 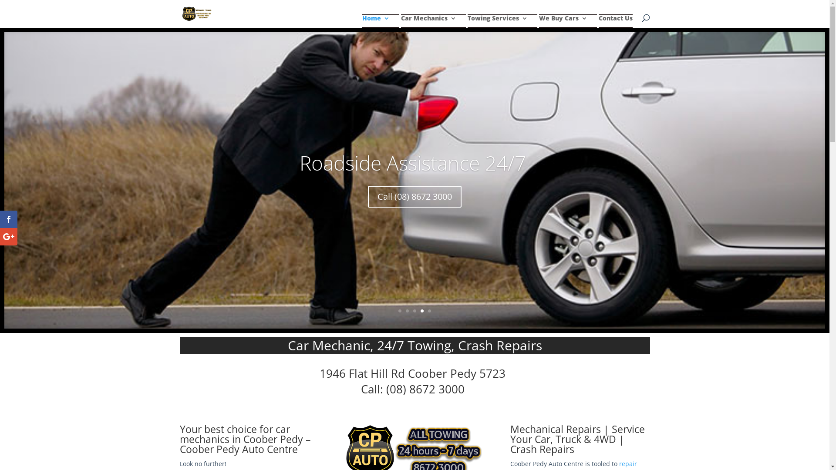 What do you see at coordinates (413, 163) in the screenshot?
I see `Roadside Assistance 24/7` at bounding box center [413, 163].